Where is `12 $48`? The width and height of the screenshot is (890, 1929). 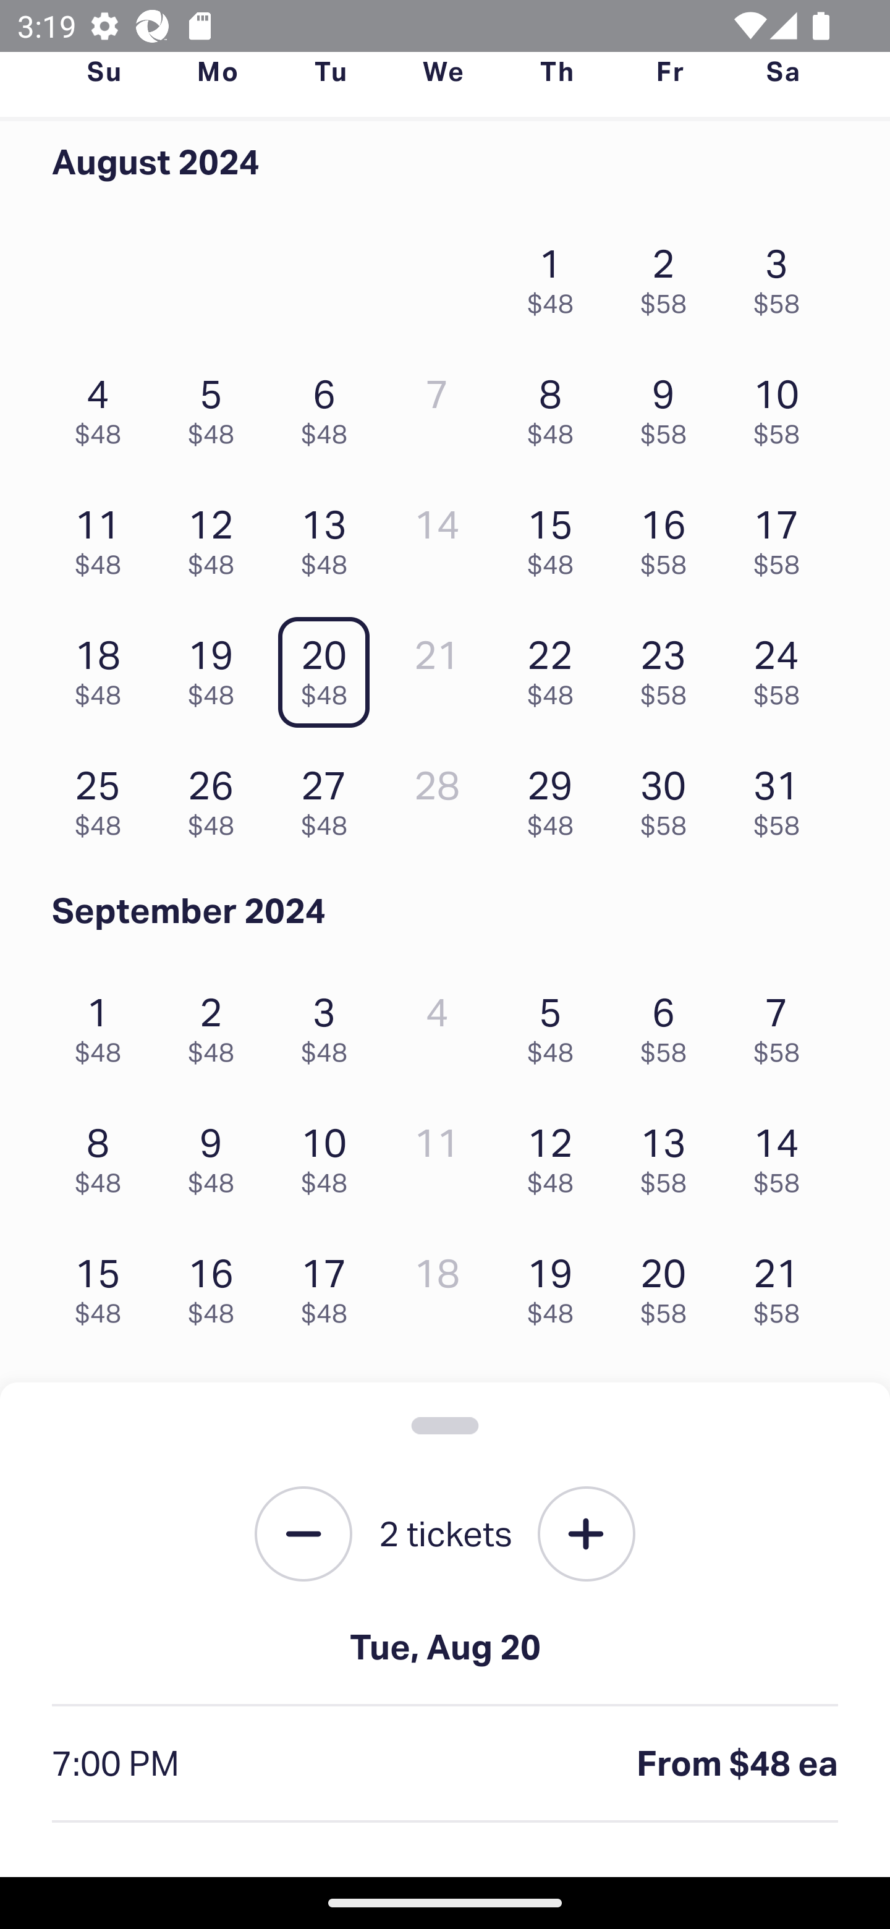 12 $48 is located at coordinates (217, 536).